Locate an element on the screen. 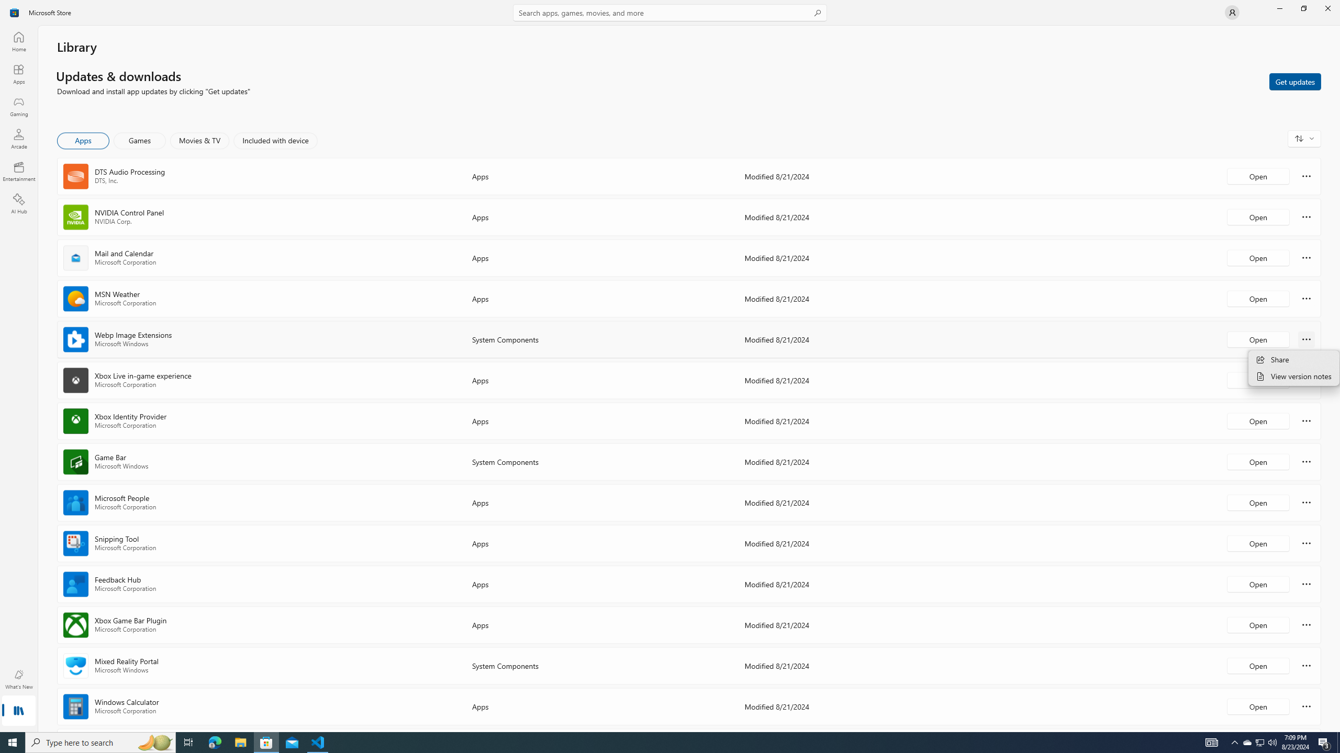 The height and width of the screenshot is (753, 1340). More options is located at coordinates (1306, 706).